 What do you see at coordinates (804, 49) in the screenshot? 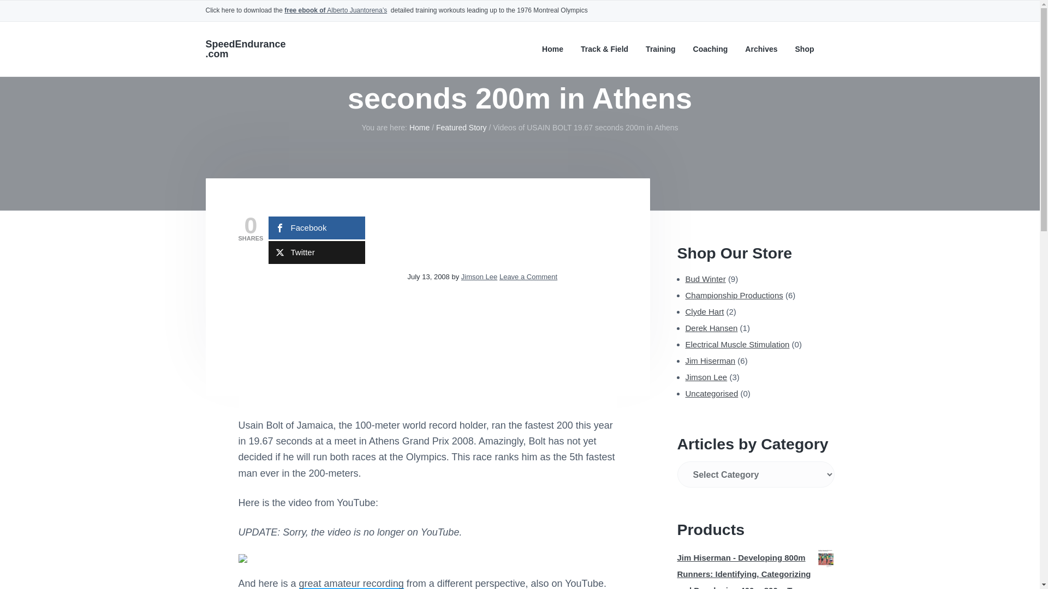
I see `Shop` at bounding box center [804, 49].